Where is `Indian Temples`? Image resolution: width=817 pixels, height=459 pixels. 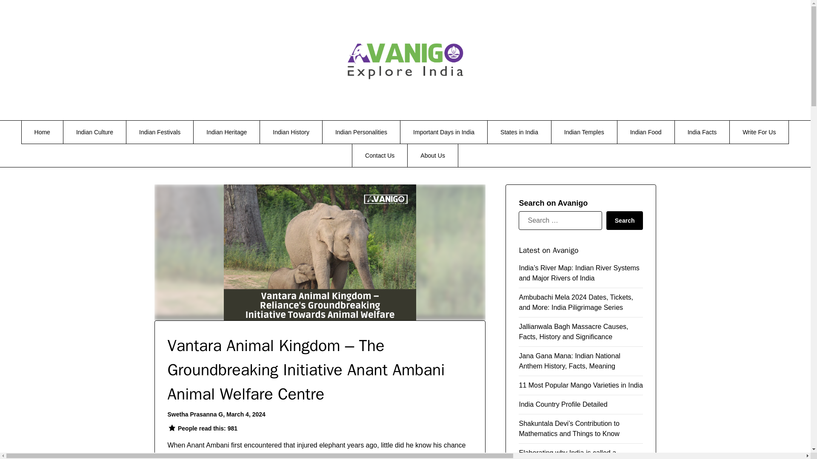
Indian Temples is located at coordinates (584, 132).